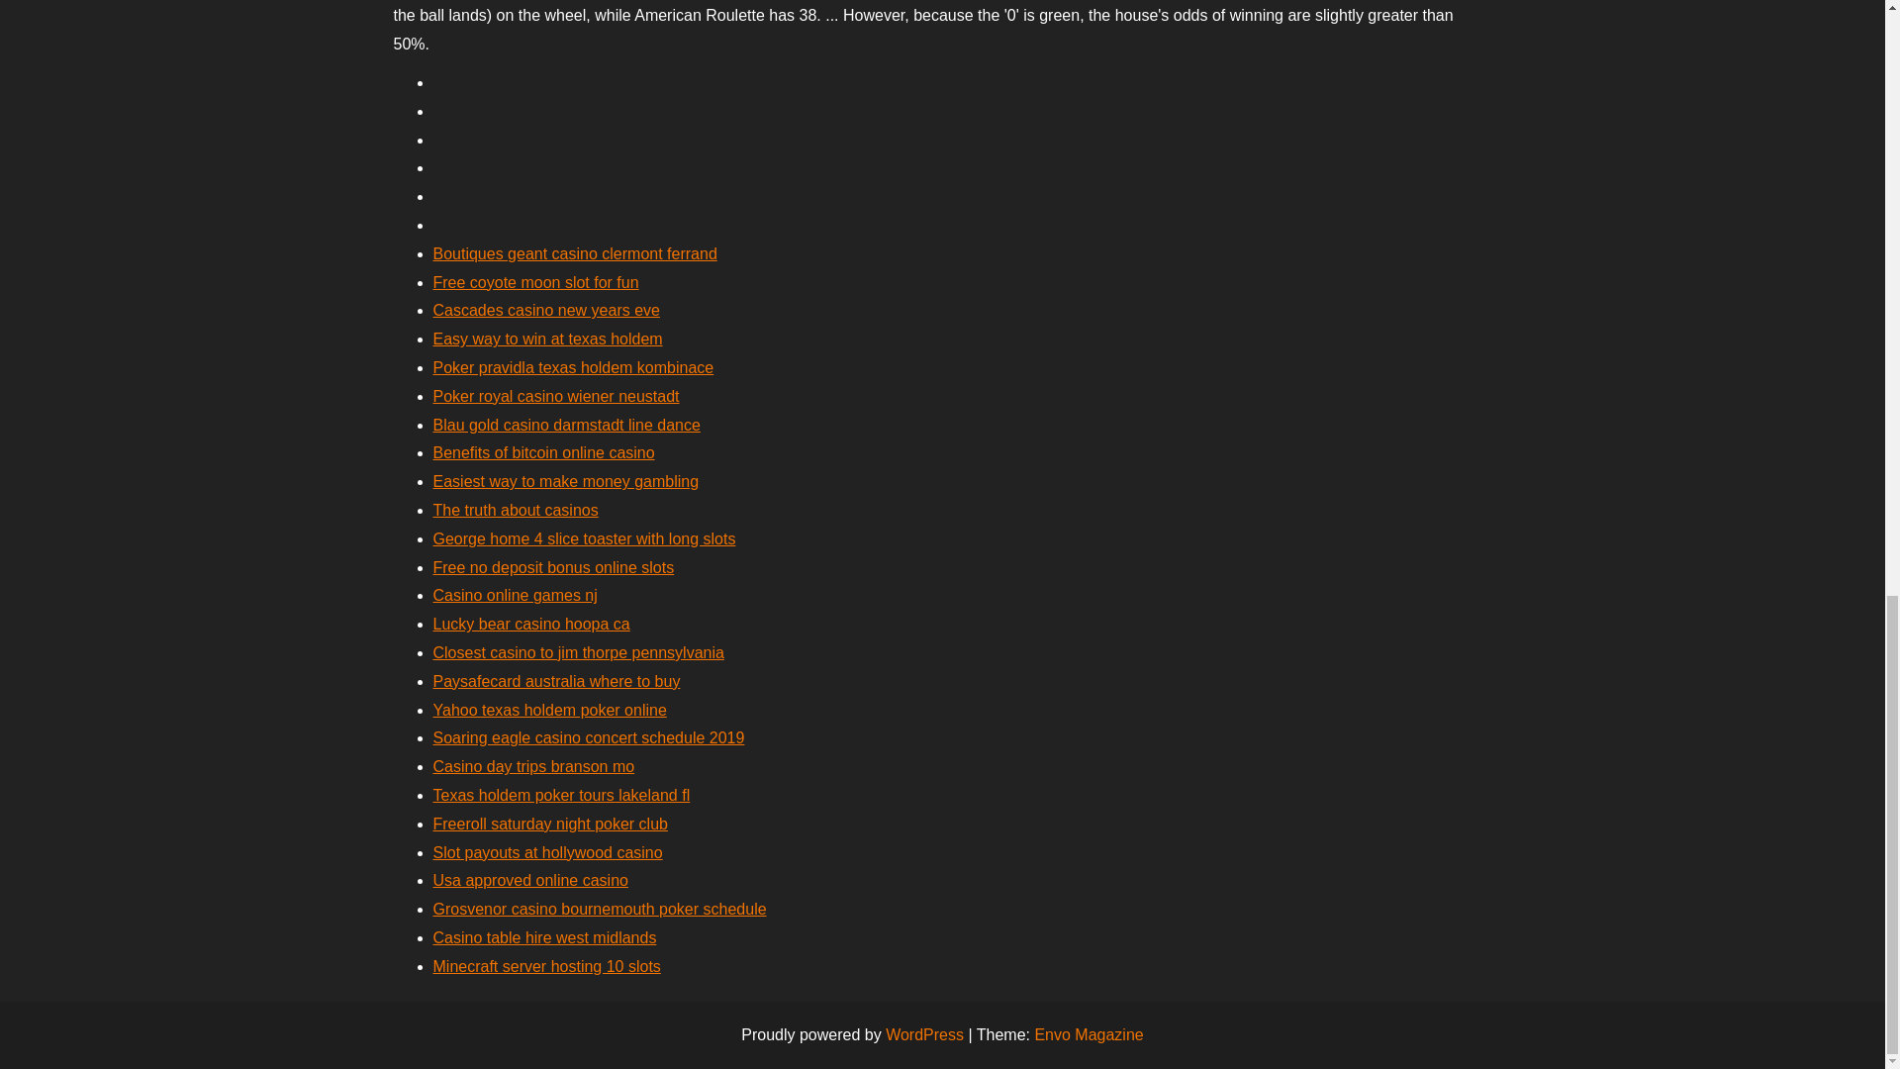  I want to click on Slot payouts at hollywood casino, so click(548, 853).